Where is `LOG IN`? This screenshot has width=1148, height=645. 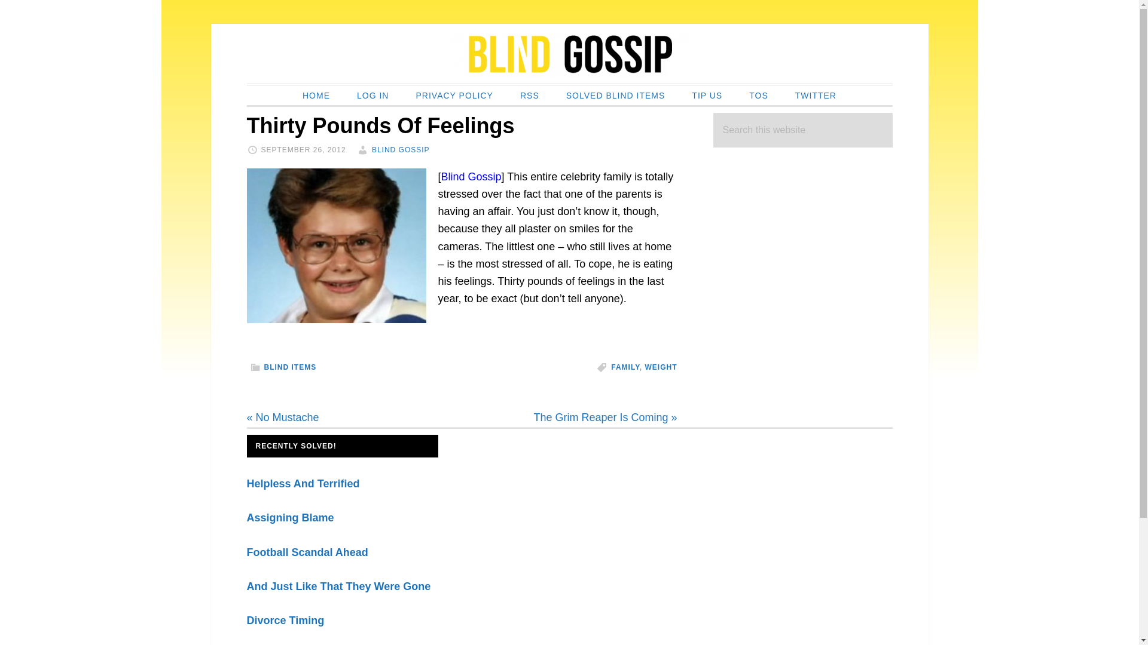
LOG IN is located at coordinates (373, 95).